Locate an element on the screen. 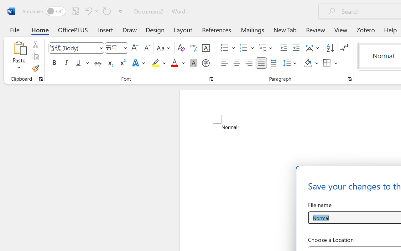 The height and width of the screenshot is (251, 401). Format Painter is located at coordinates (35, 68).